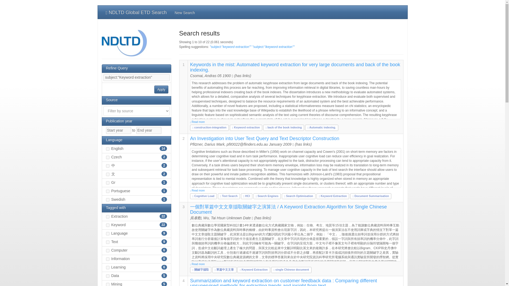  I want to click on swedish, so click(108, 200).